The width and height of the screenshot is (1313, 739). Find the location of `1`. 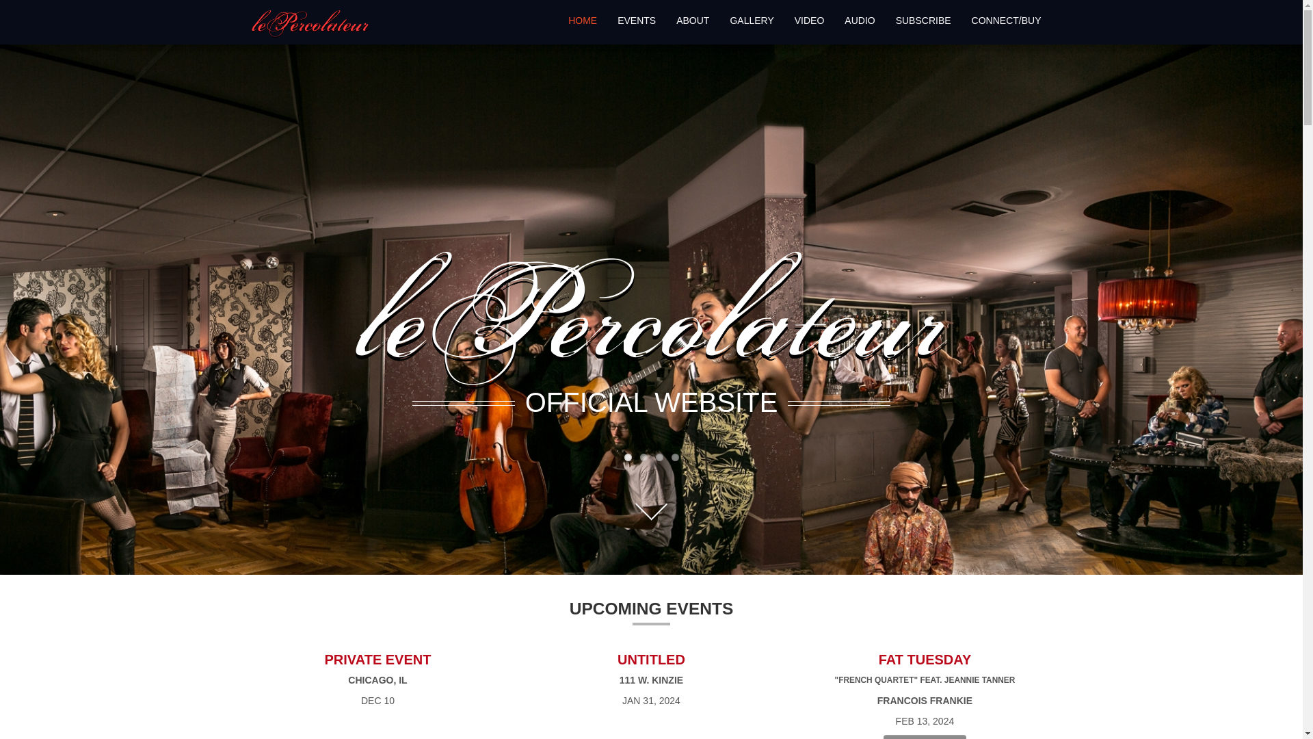

1 is located at coordinates (628, 457).